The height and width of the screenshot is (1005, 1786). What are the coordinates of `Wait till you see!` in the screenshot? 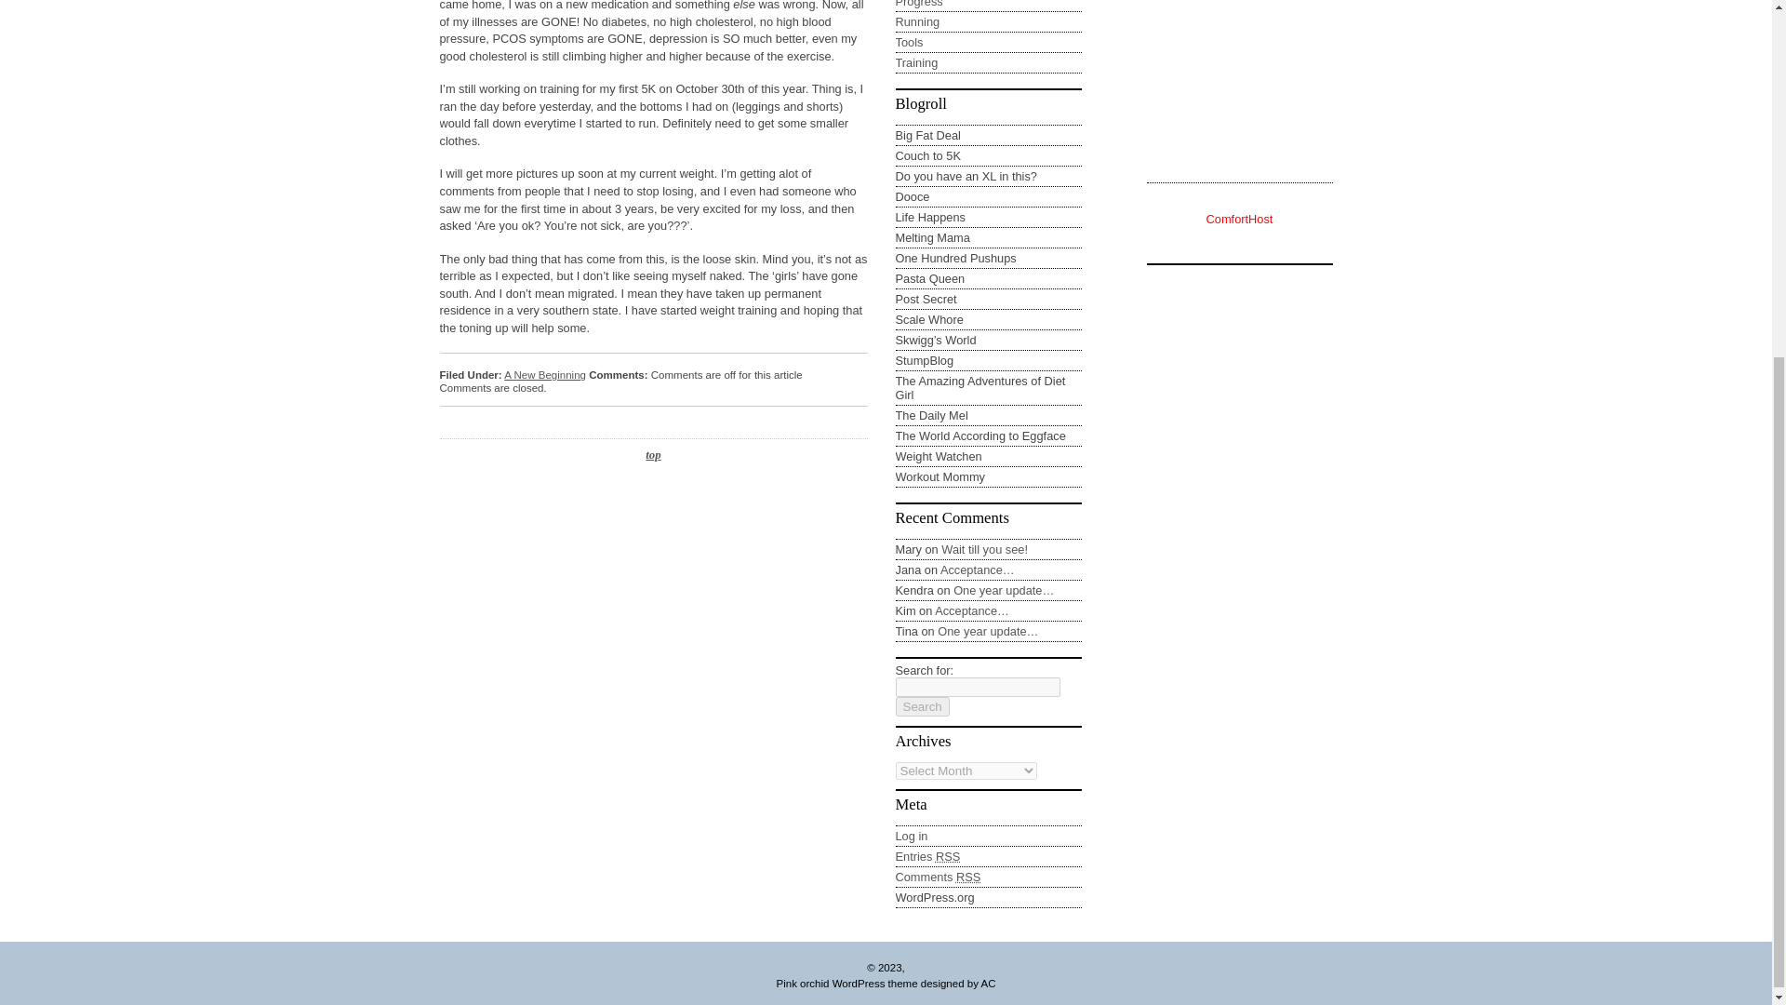 It's located at (984, 549).